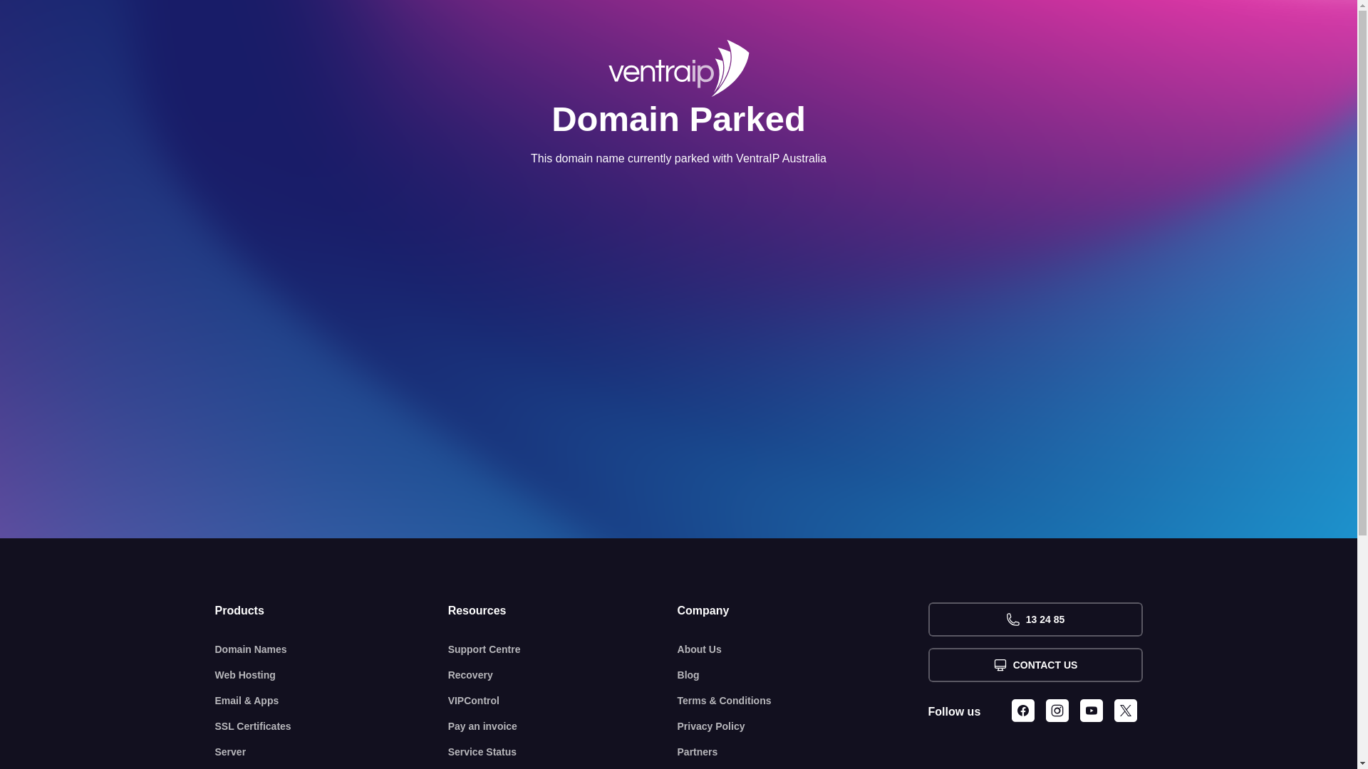 The height and width of the screenshot is (769, 1368). I want to click on Email & Apps, so click(332, 701).